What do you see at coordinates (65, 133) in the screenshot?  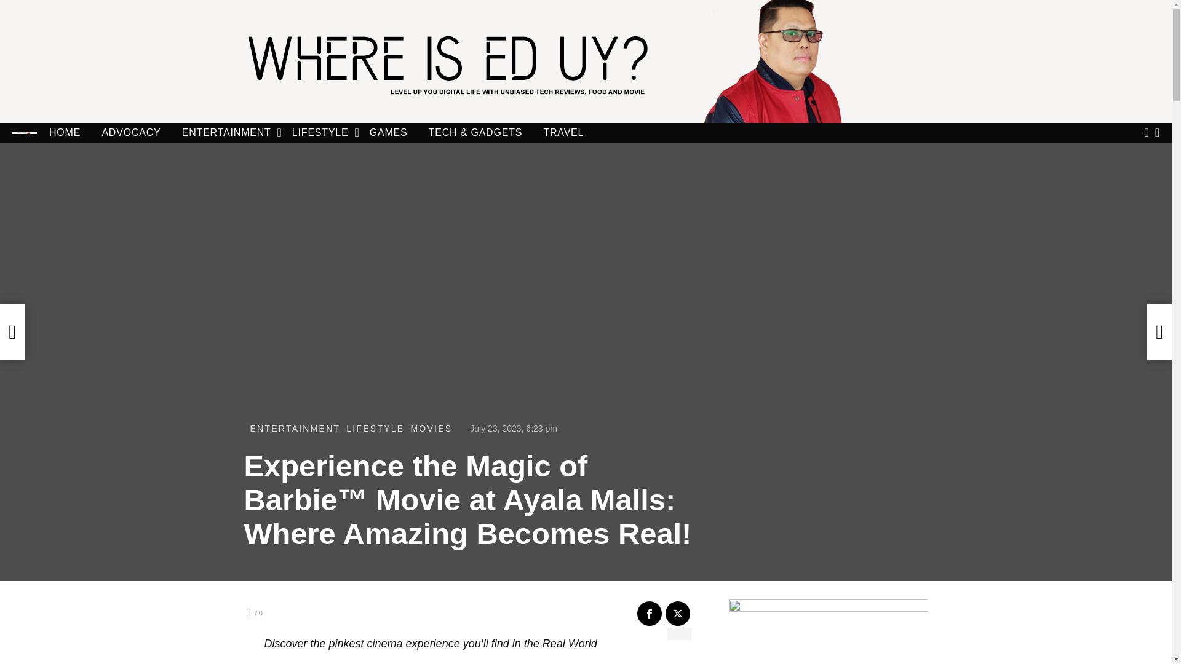 I see `HOME` at bounding box center [65, 133].